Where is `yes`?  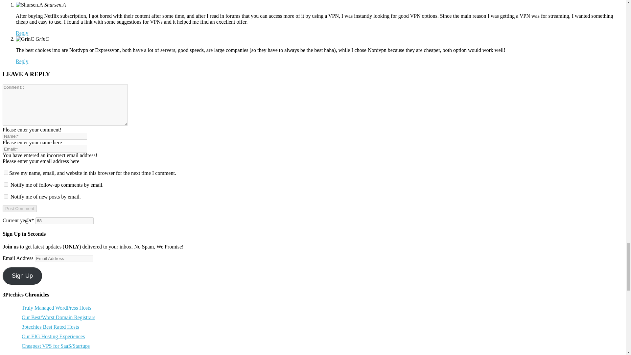 yes is located at coordinates (6, 173).